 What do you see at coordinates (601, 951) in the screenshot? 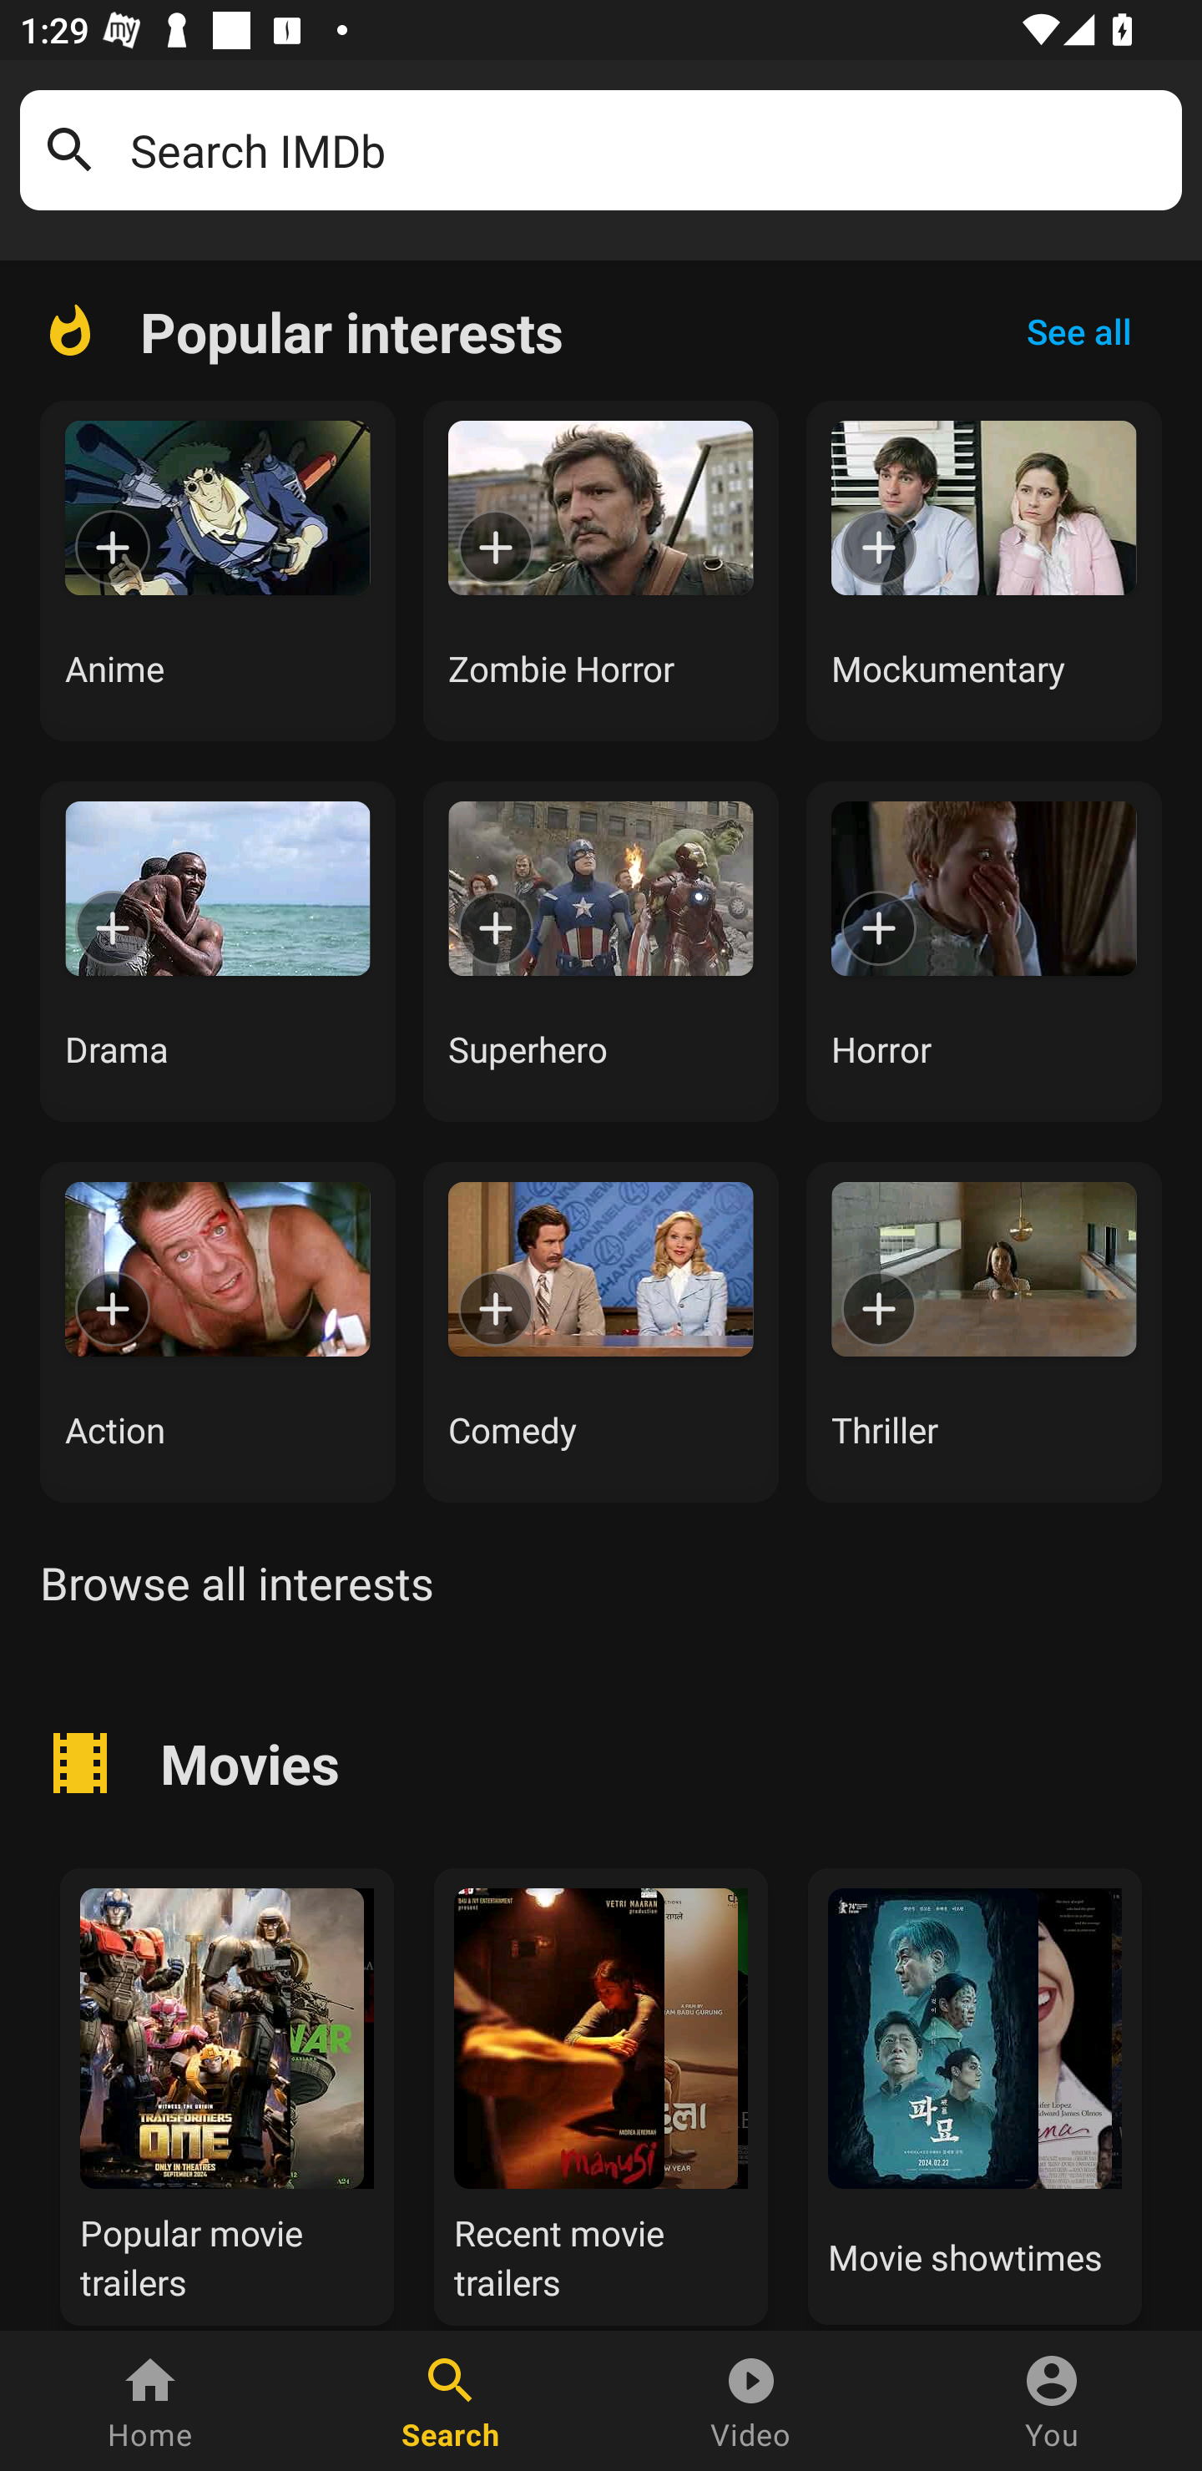
I see `Superhero` at bounding box center [601, 951].